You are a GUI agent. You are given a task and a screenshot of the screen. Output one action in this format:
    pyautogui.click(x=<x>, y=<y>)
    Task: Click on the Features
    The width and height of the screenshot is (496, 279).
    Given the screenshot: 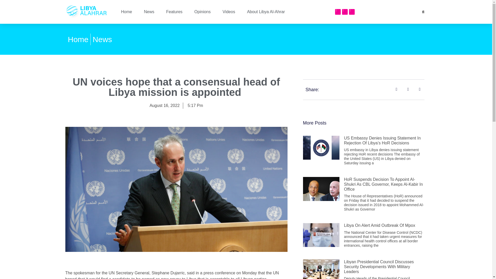 What is the action you would take?
    pyautogui.click(x=174, y=12)
    